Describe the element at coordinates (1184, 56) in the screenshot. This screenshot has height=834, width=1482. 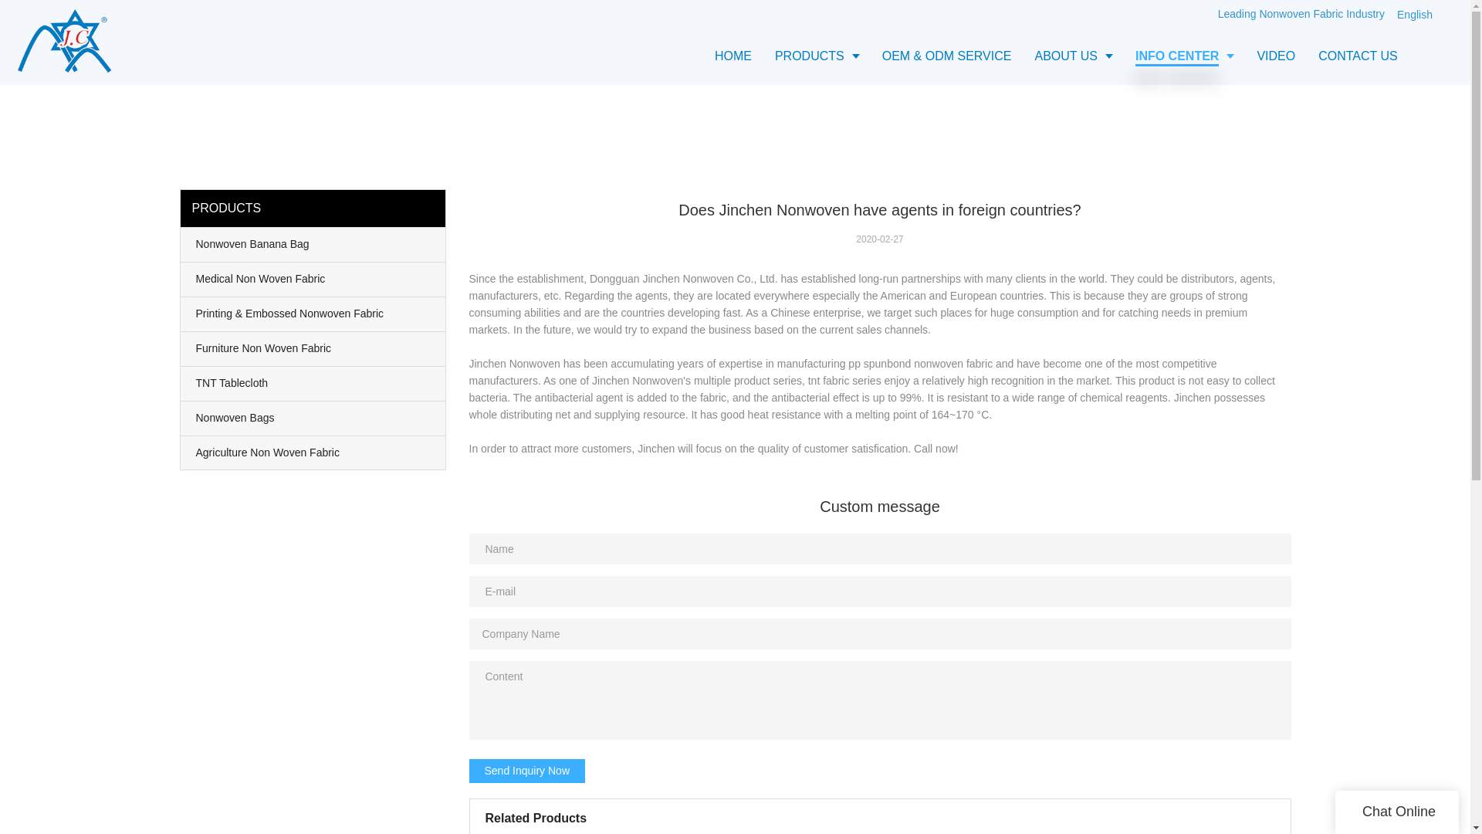
I see `INFO CENTER` at that location.